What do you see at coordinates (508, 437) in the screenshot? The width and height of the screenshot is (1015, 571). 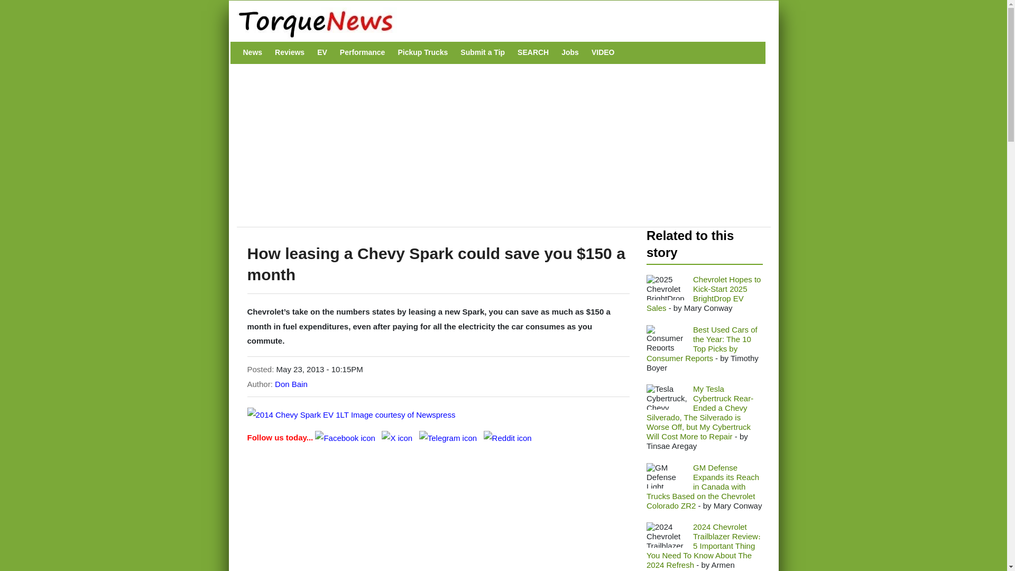 I see `Join us on Reddit!` at bounding box center [508, 437].